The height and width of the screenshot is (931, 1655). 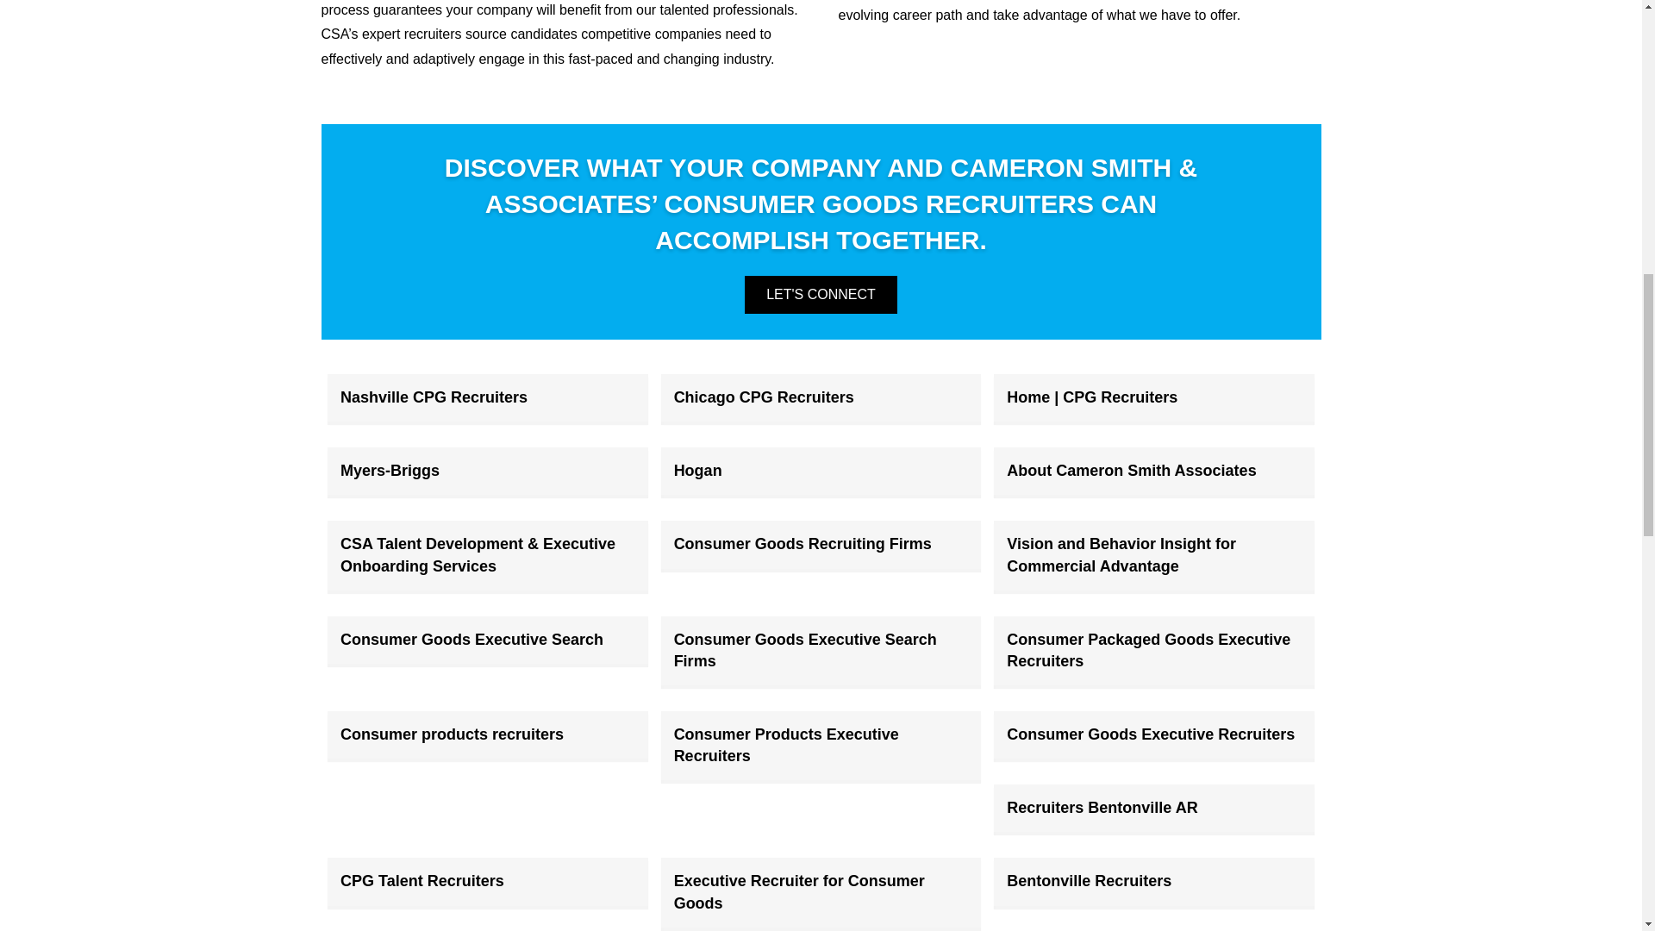 I want to click on Consumer Products Executive Recruiters, so click(x=786, y=745).